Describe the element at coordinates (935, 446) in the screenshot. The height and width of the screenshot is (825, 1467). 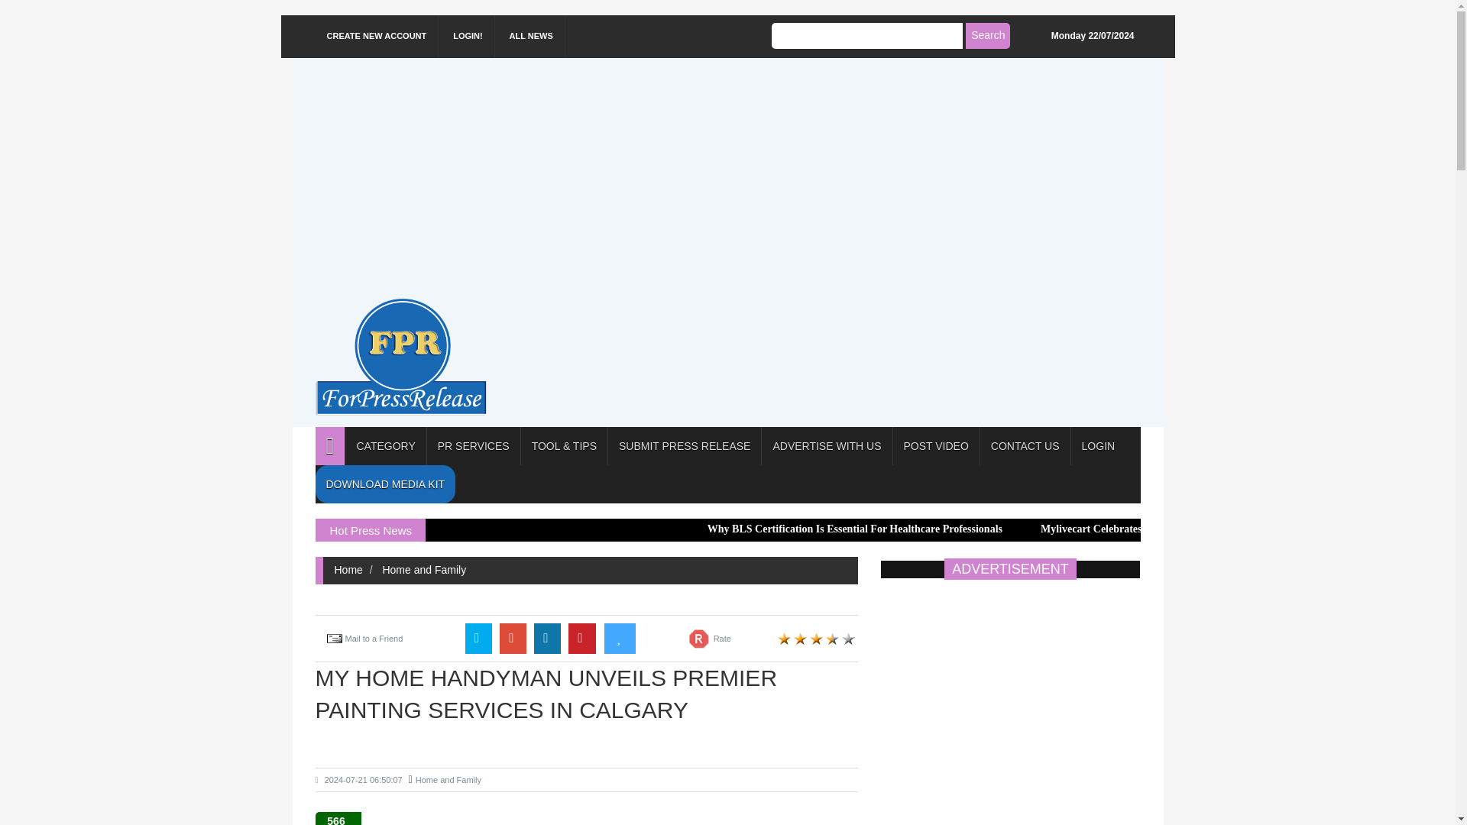
I see `POST VIDEO` at that location.